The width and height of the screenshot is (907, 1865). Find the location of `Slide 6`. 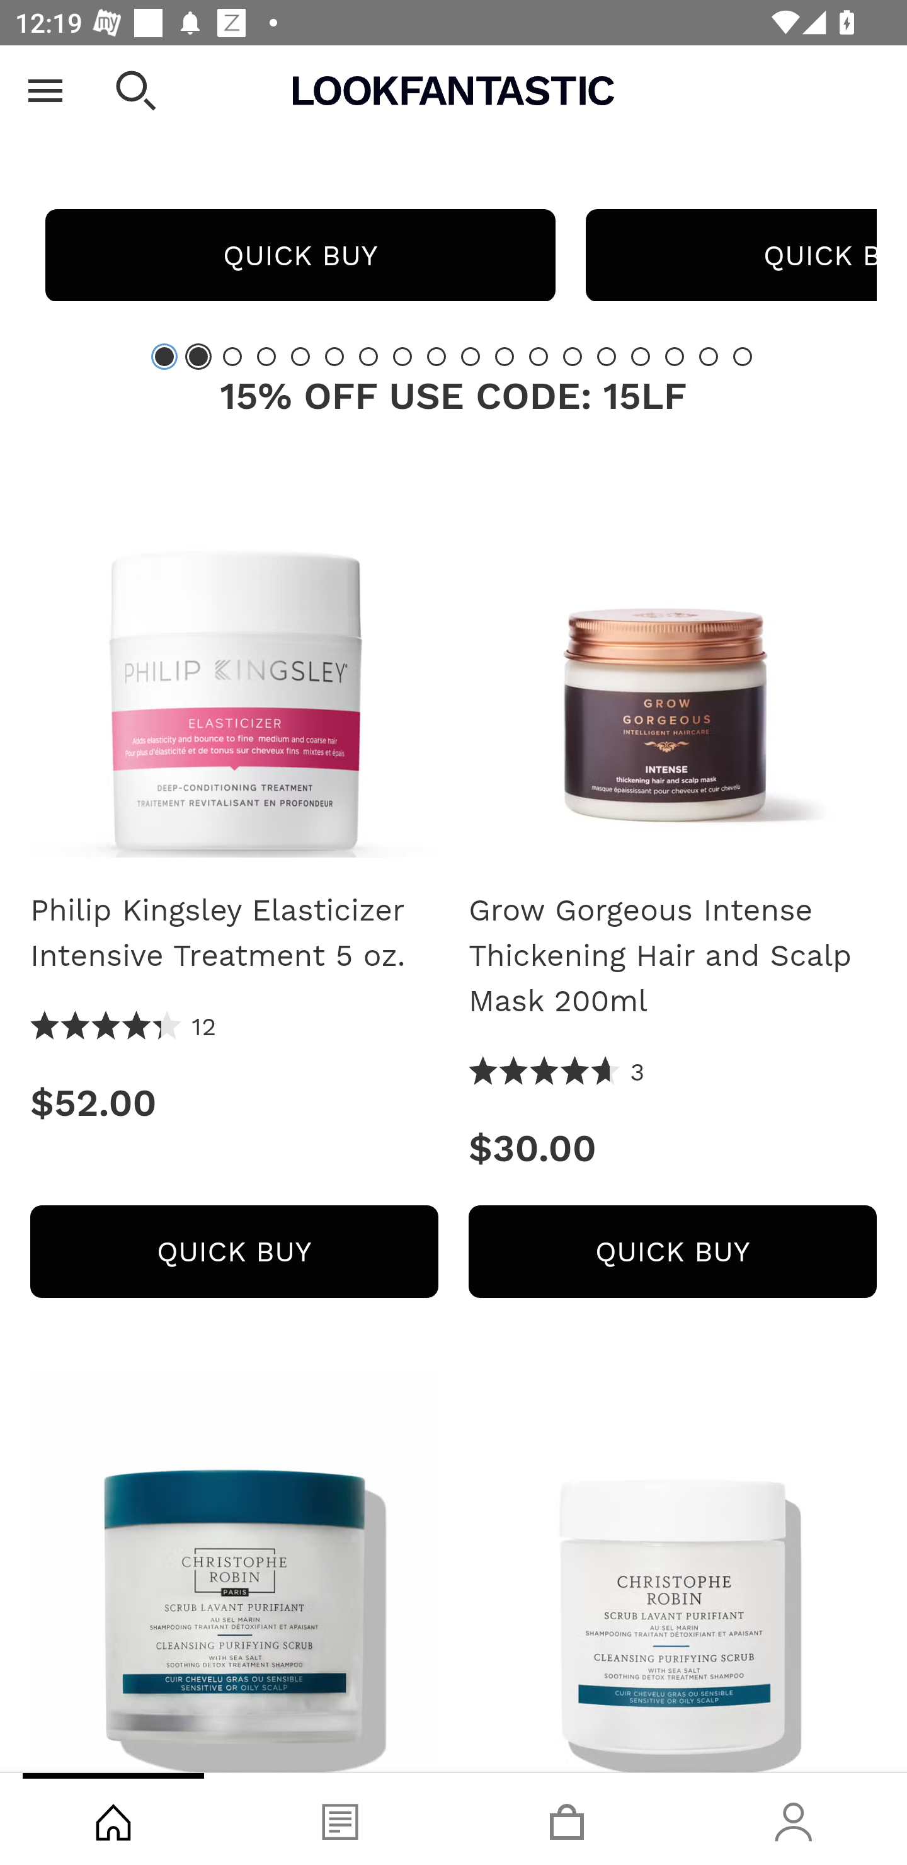

Slide 6 is located at coordinates (334, 356).